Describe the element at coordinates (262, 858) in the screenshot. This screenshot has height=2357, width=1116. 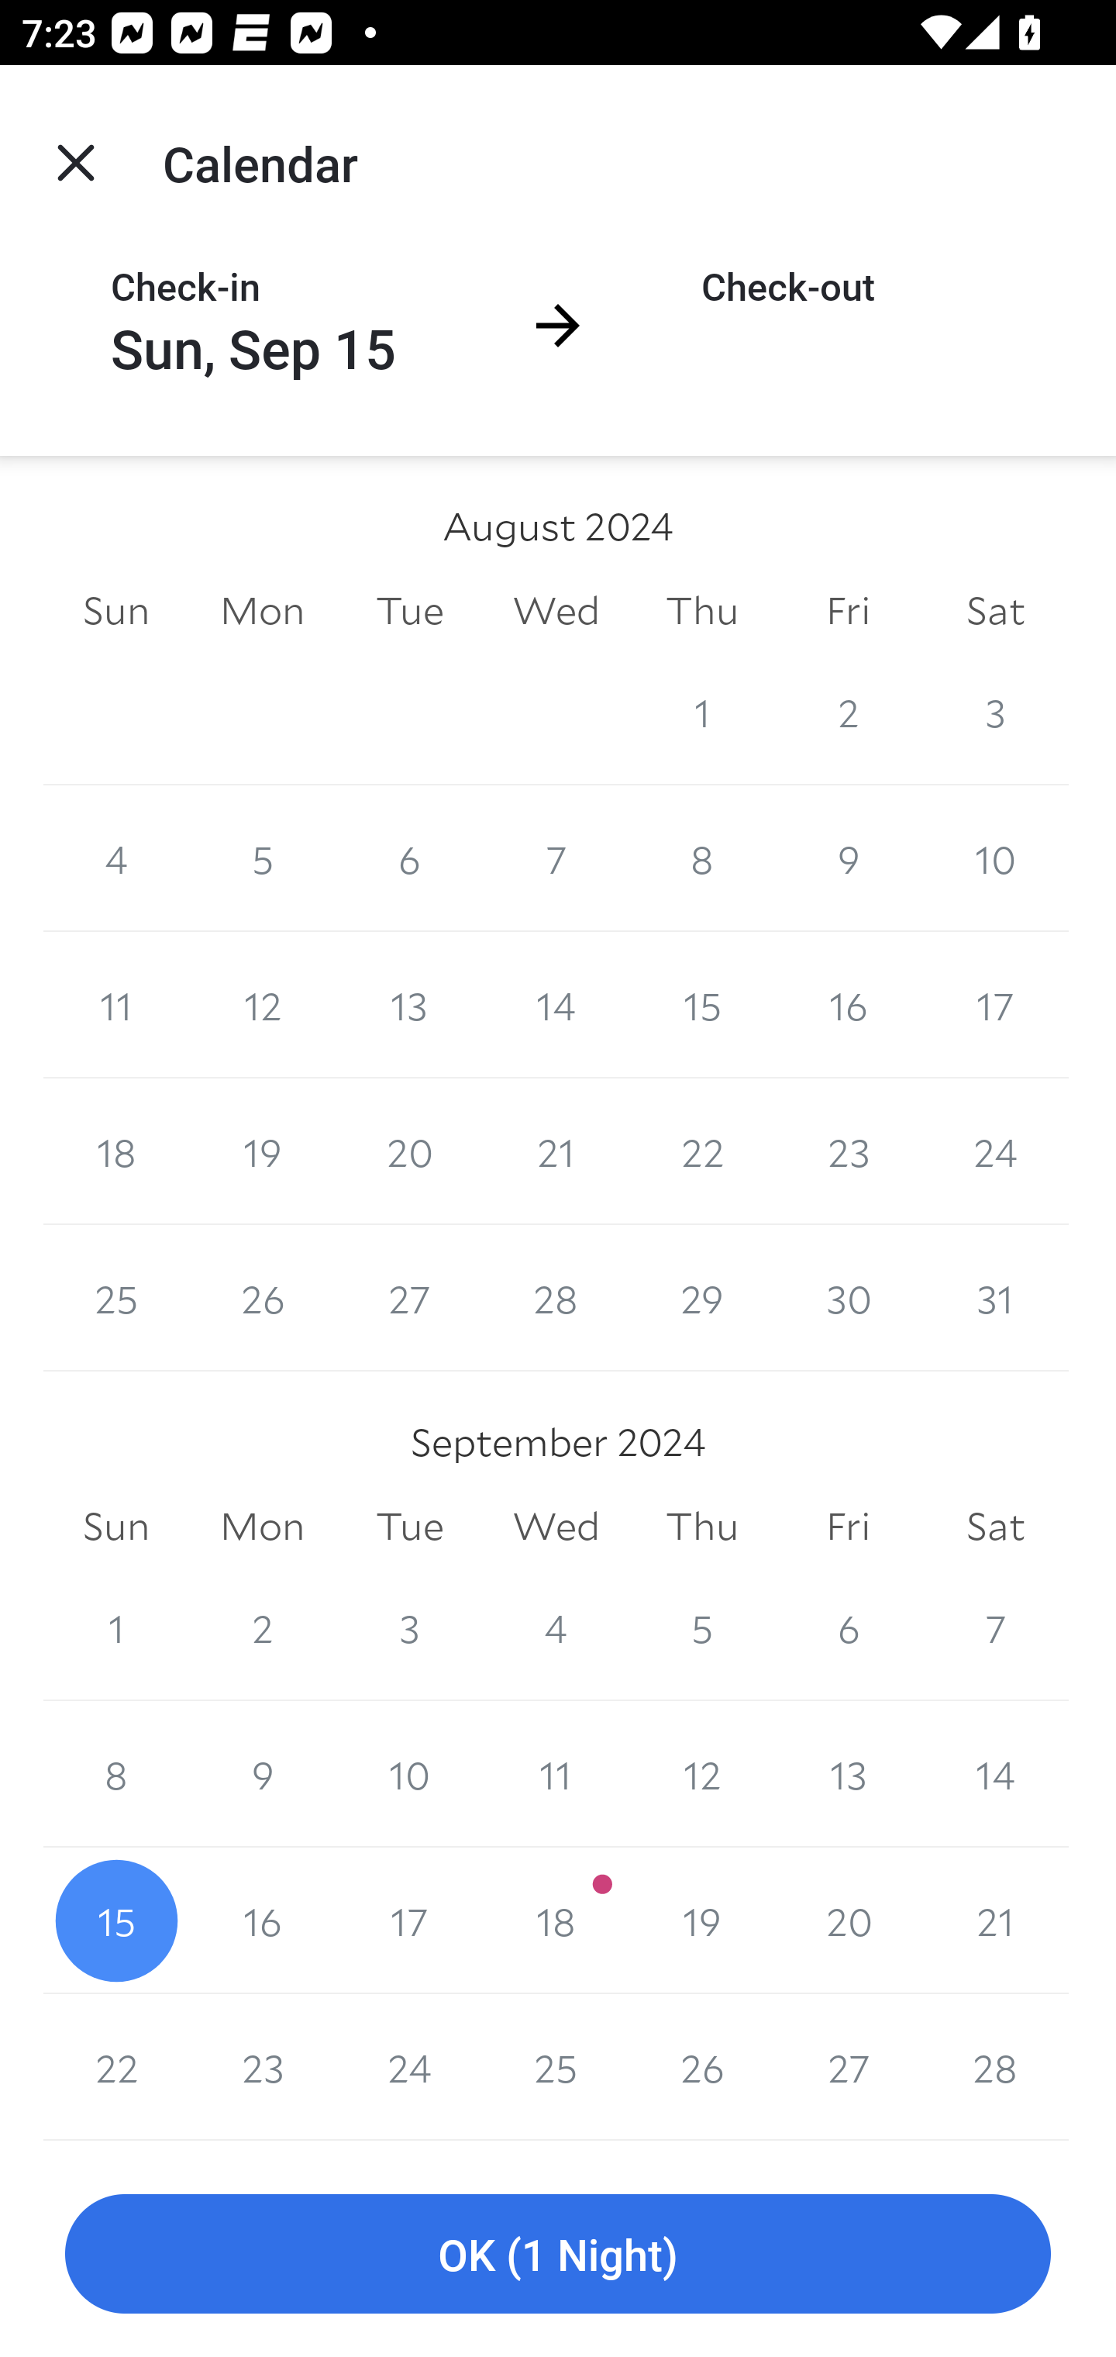
I see `5 5 August 2024` at that location.